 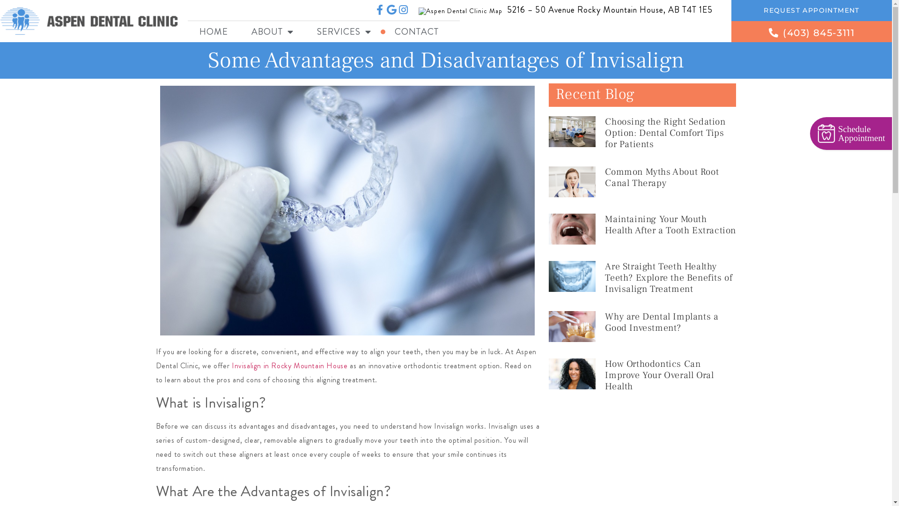 What do you see at coordinates (659, 375) in the screenshot?
I see `How Orthodontics Can Improve Your Overall Oral Health` at bounding box center [659, 375].